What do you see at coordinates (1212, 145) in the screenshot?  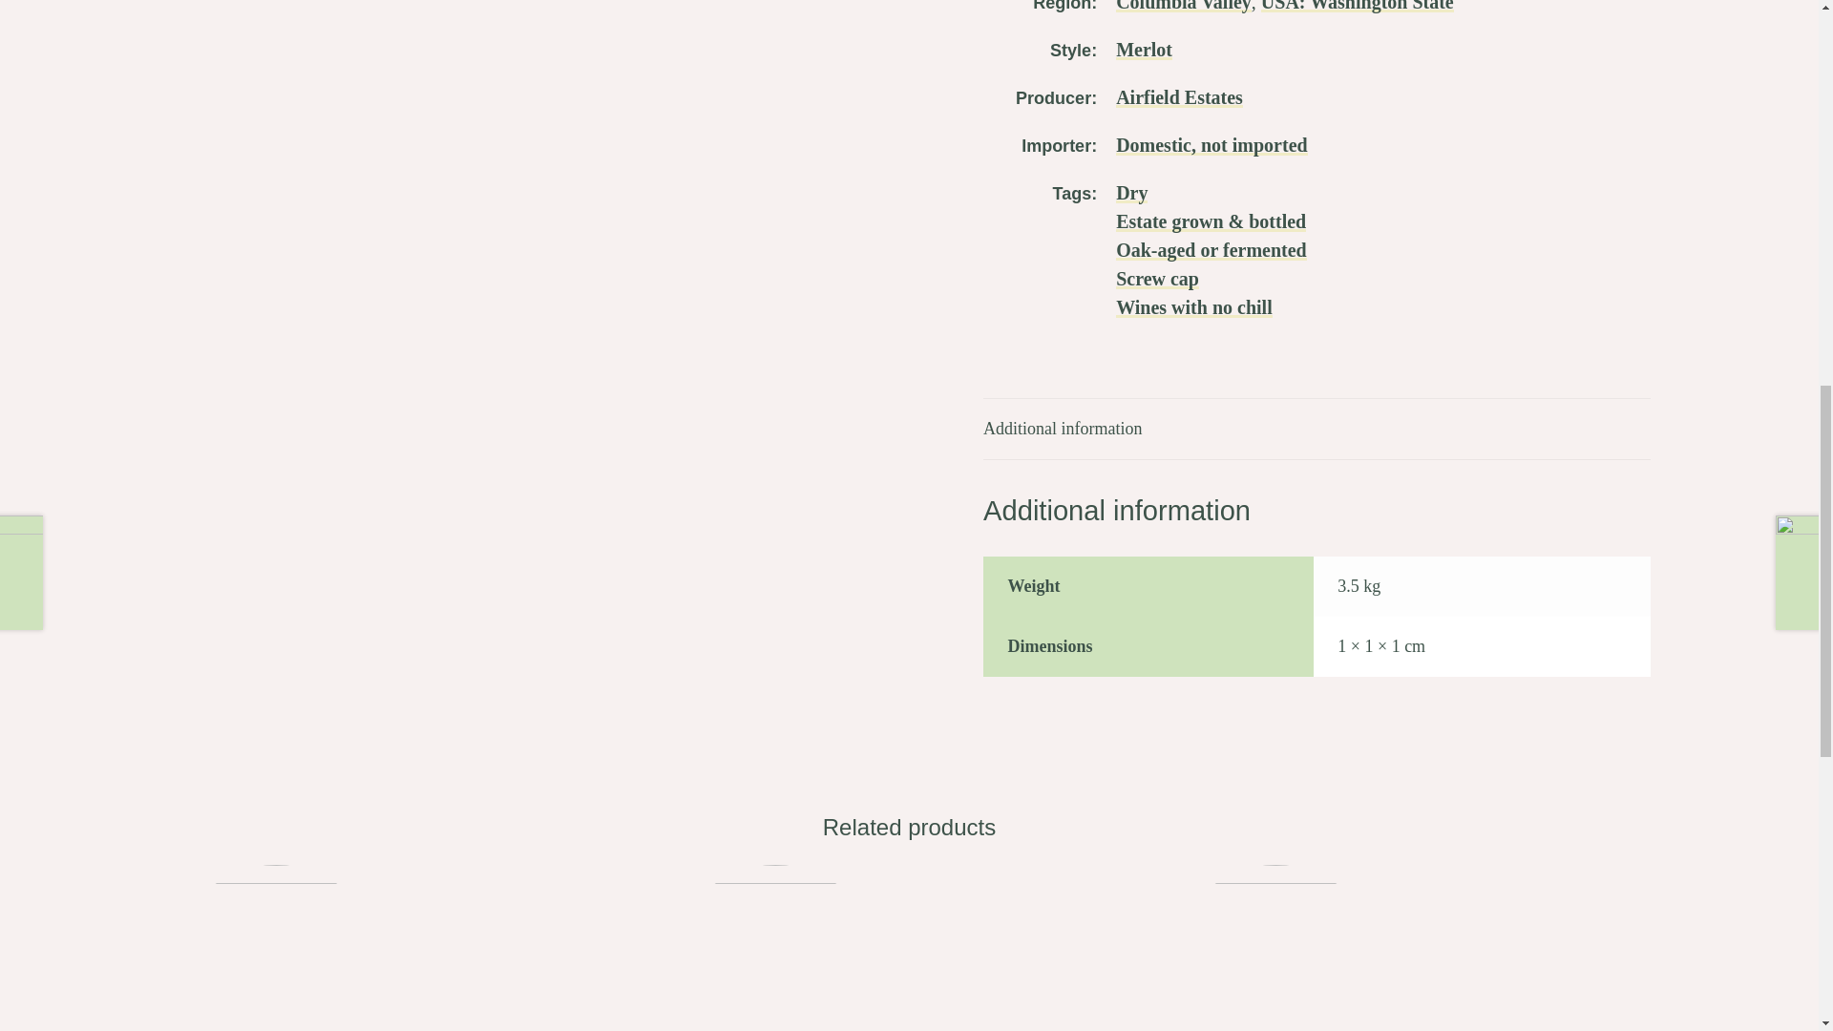 I see `Domestic, not imported` at bounding box center [1212, 145].